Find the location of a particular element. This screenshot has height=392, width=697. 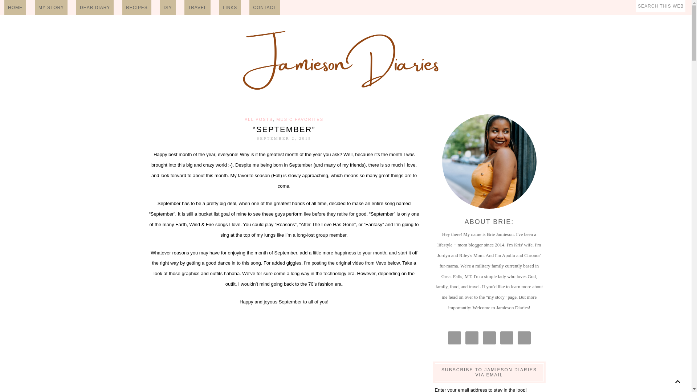

DEAR DIARY is located at coordinates (94, 8).